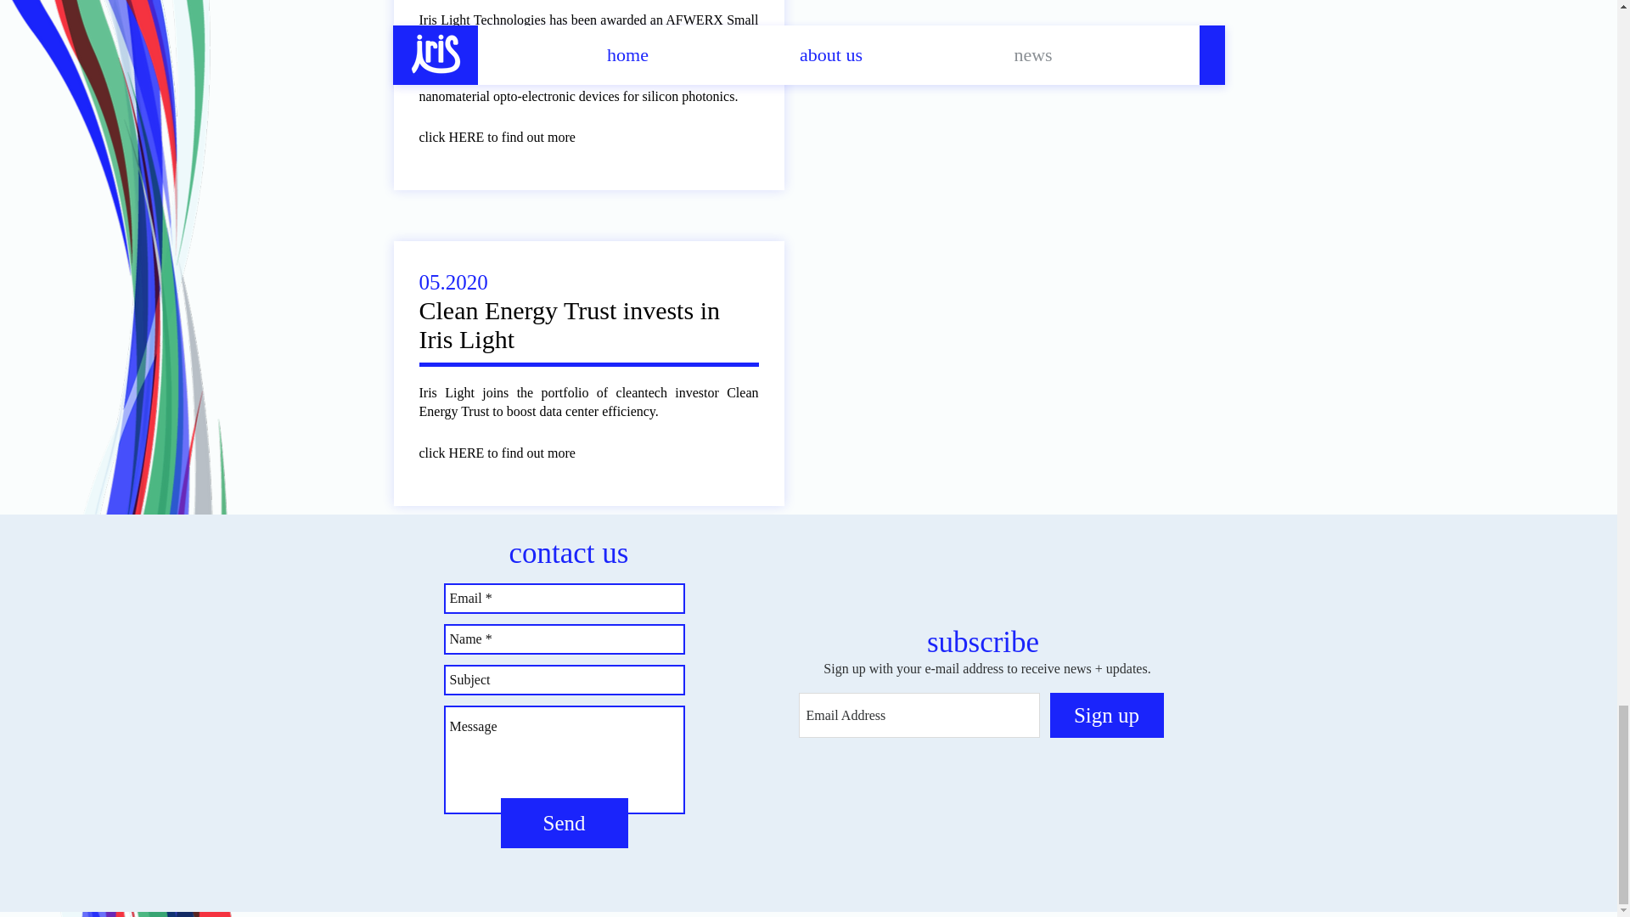  Describe the element at coordinates (1106, 715) in the screenshot. I see `Sign up` at that location.